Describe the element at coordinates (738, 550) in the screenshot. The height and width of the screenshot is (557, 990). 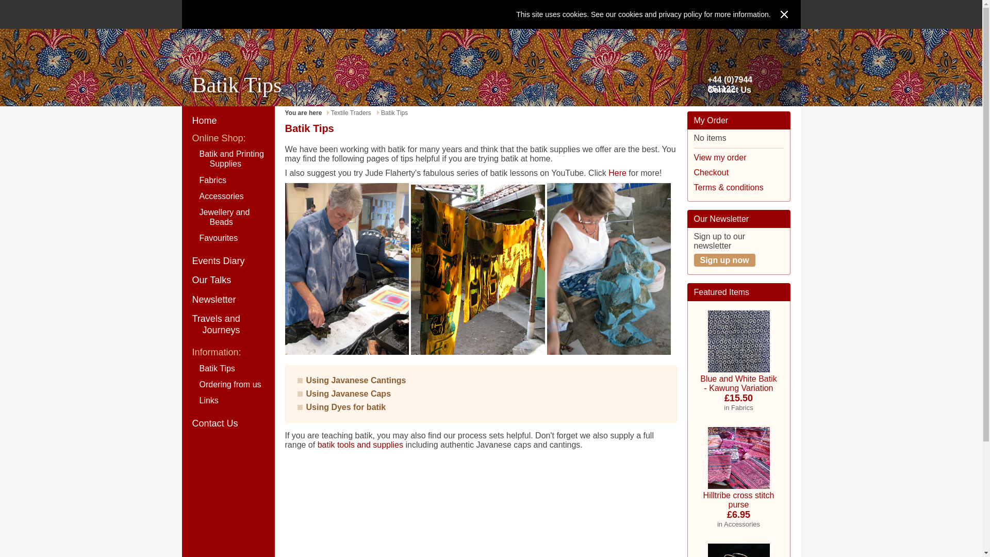
I see `Oval Tree of Life silver earrings` at that location.